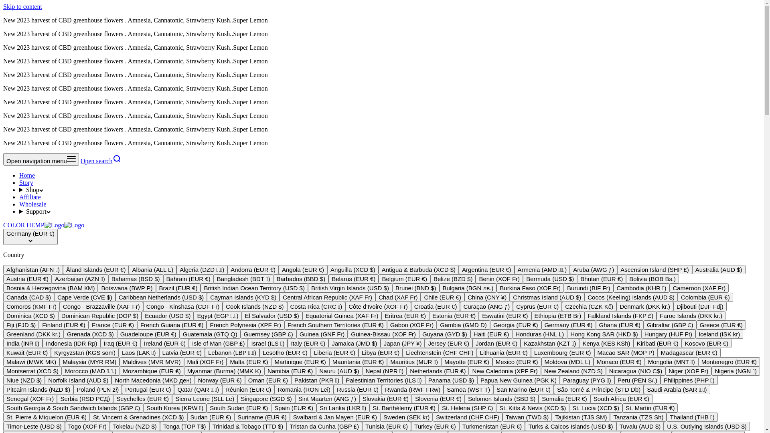  What do you see at coordinates (24, 380) in the screenshot?
I see `Niue (NZD $)` at bounding box center [24, 380].